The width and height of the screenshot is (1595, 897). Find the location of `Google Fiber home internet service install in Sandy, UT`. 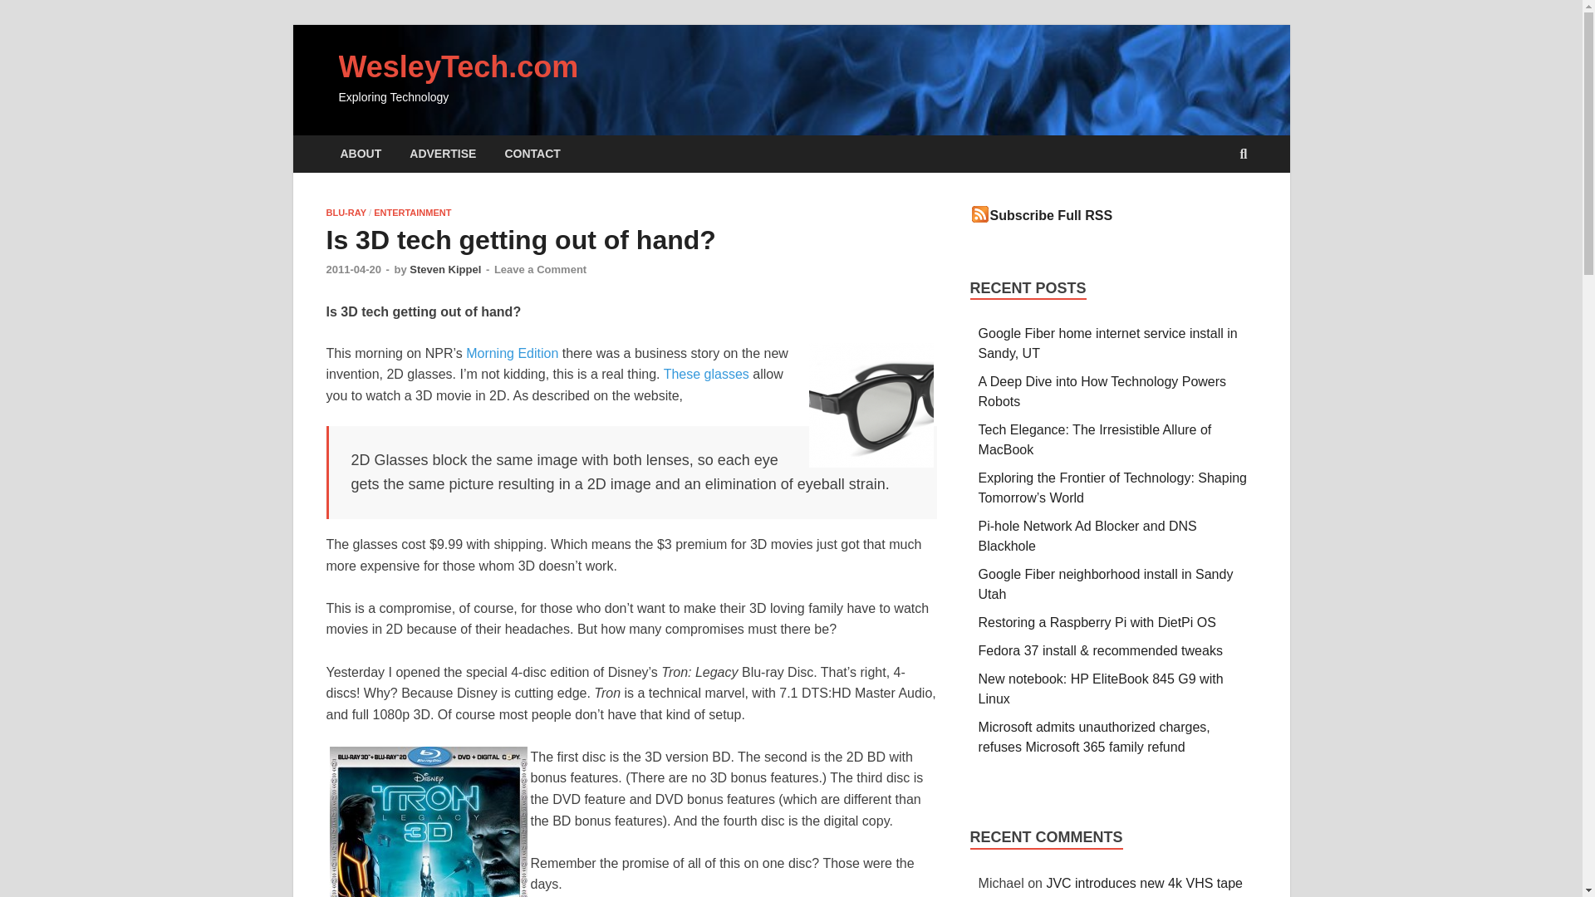

Google Fiber home internet service install in Sandy, UT is located at coordinates (1108, 344).